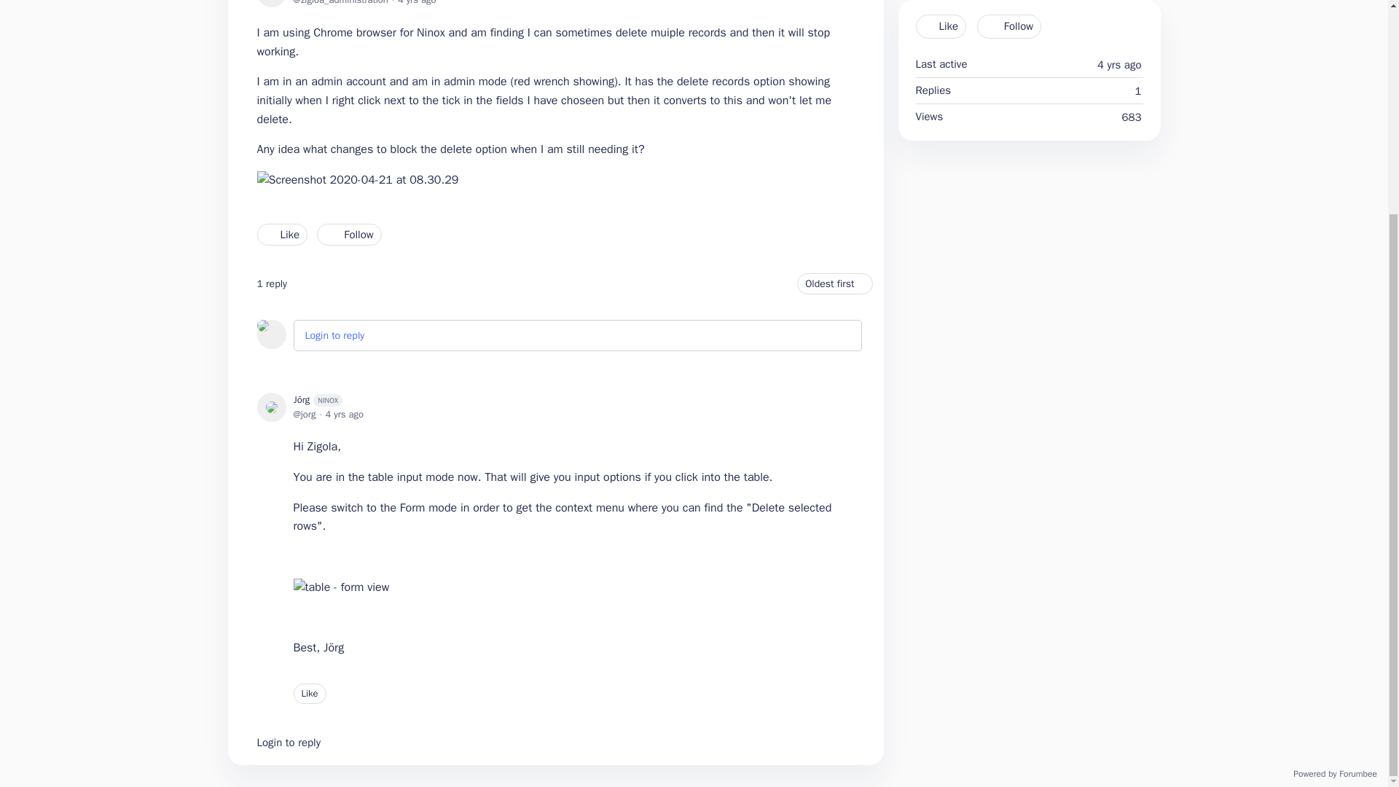  Describe the element at coordinates (834, 283) in the screenshot. I see `Oldest first` at that location.